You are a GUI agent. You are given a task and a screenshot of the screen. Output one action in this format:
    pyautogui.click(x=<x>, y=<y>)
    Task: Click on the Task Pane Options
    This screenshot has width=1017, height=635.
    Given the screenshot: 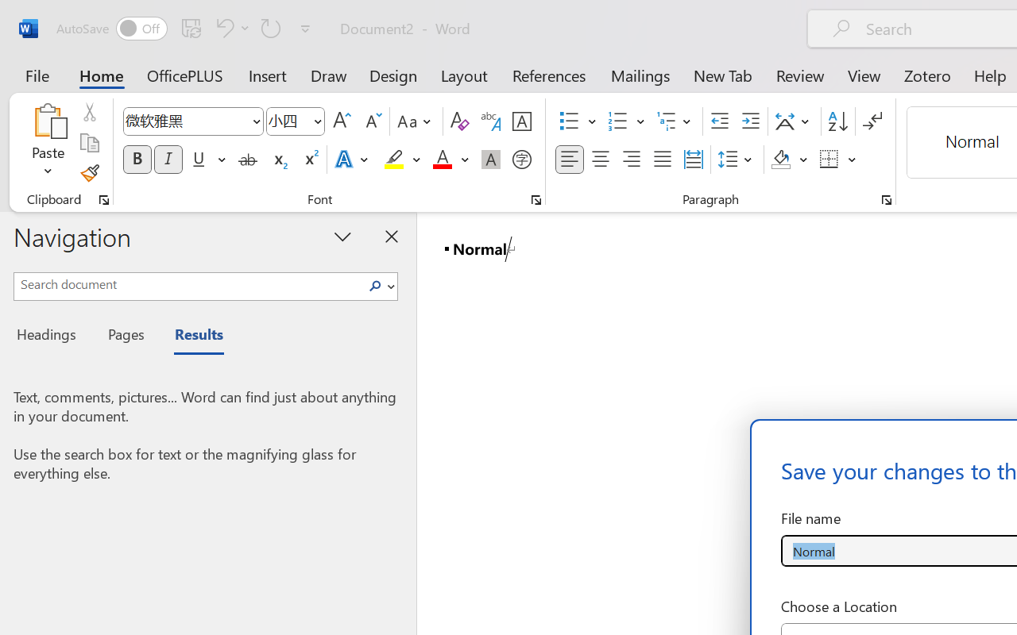 What is the action you would take?
    pyautogui.click(x=343, y=236)
    